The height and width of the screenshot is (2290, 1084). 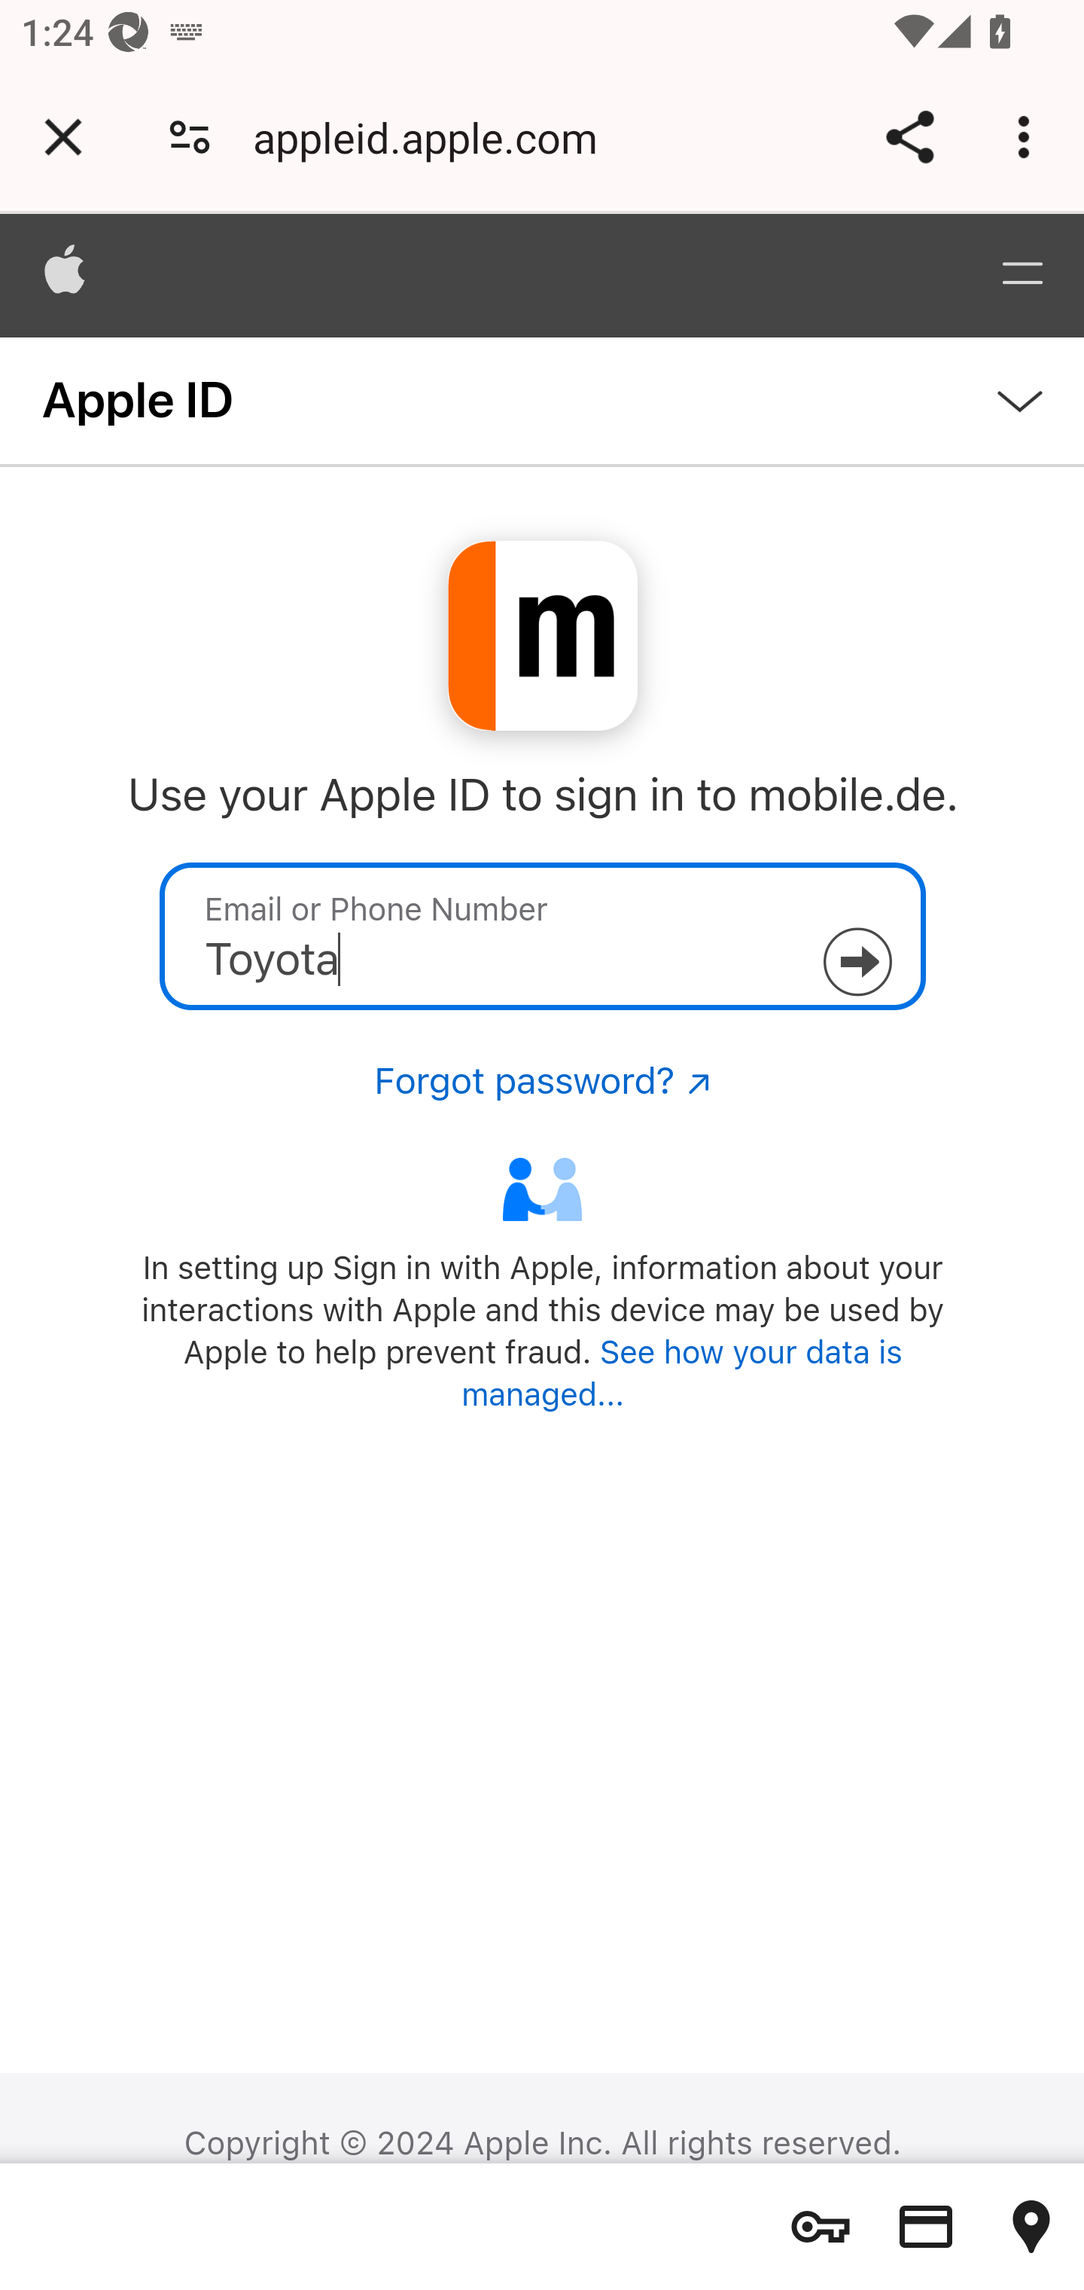 What do you see at coordinates (1031, 2227) in the screenshot?
I see `Show saved addresses` at bounding box center [1031, 2227].